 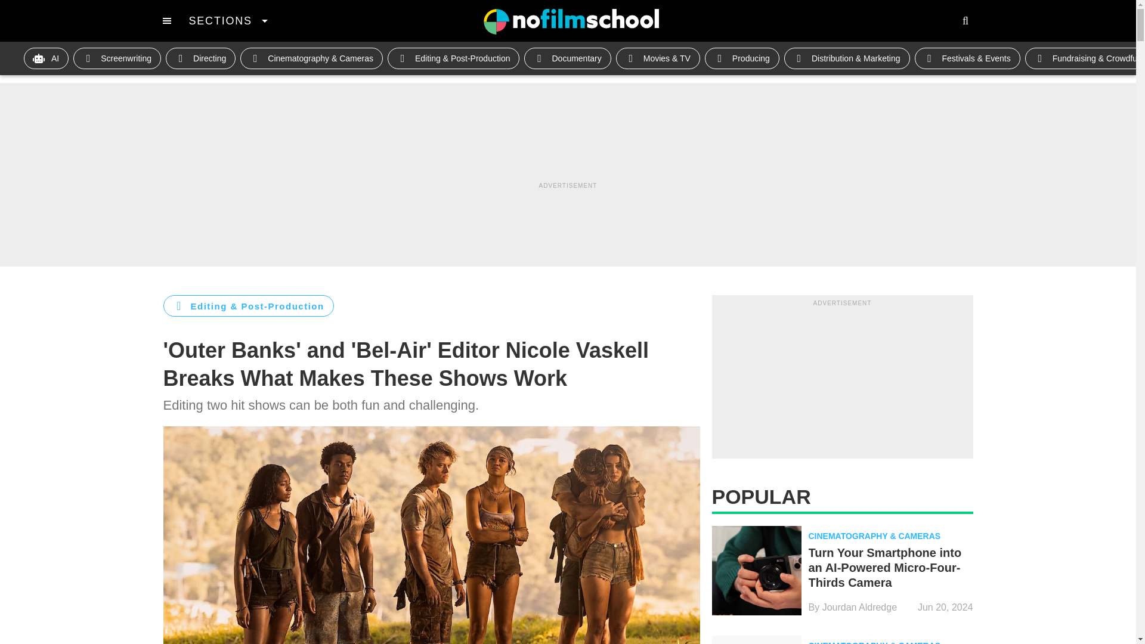 I want to click on Screenwriting, so click(x=117, y=58).